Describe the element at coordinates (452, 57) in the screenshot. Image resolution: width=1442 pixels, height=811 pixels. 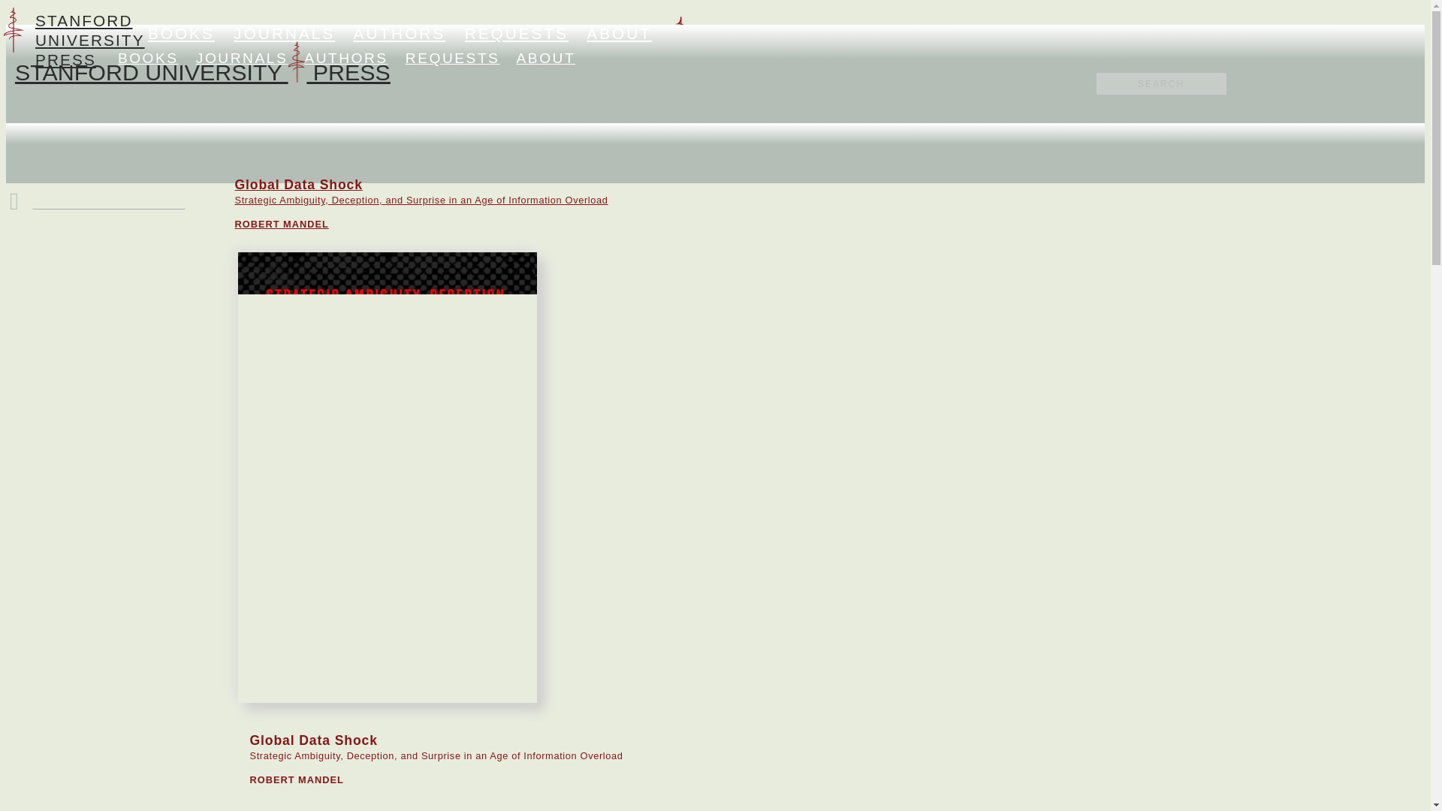
I see `REQUESTS` at that location.